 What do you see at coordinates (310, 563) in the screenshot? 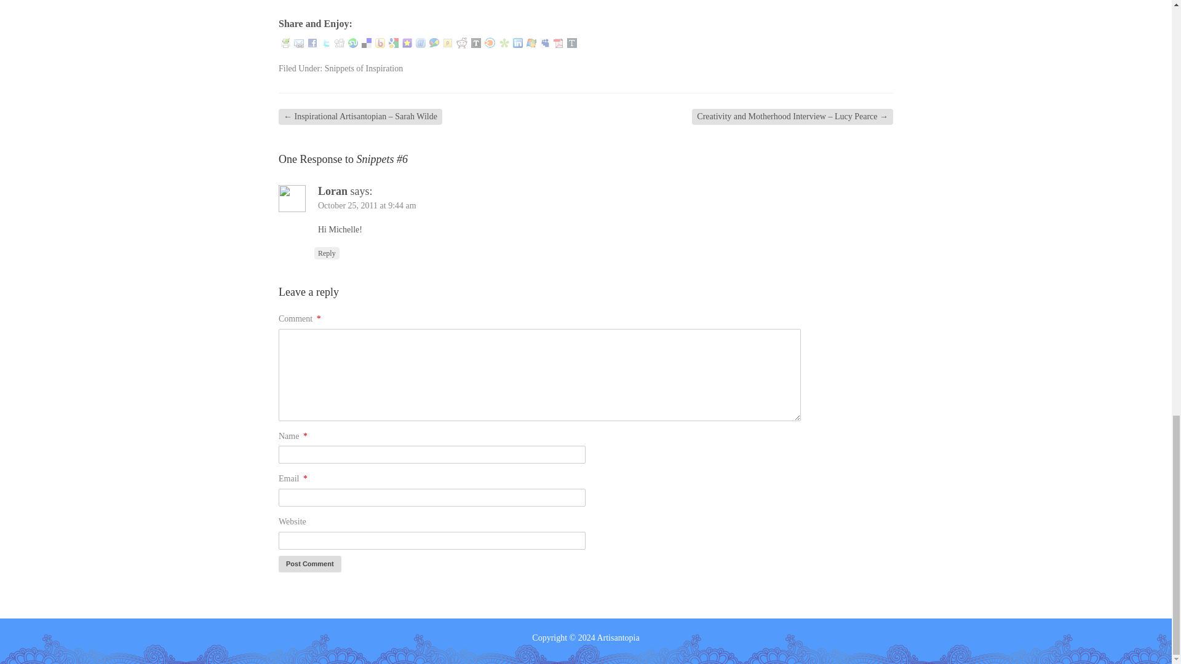
I see `Post Comment` at bounding box center [310, 563].